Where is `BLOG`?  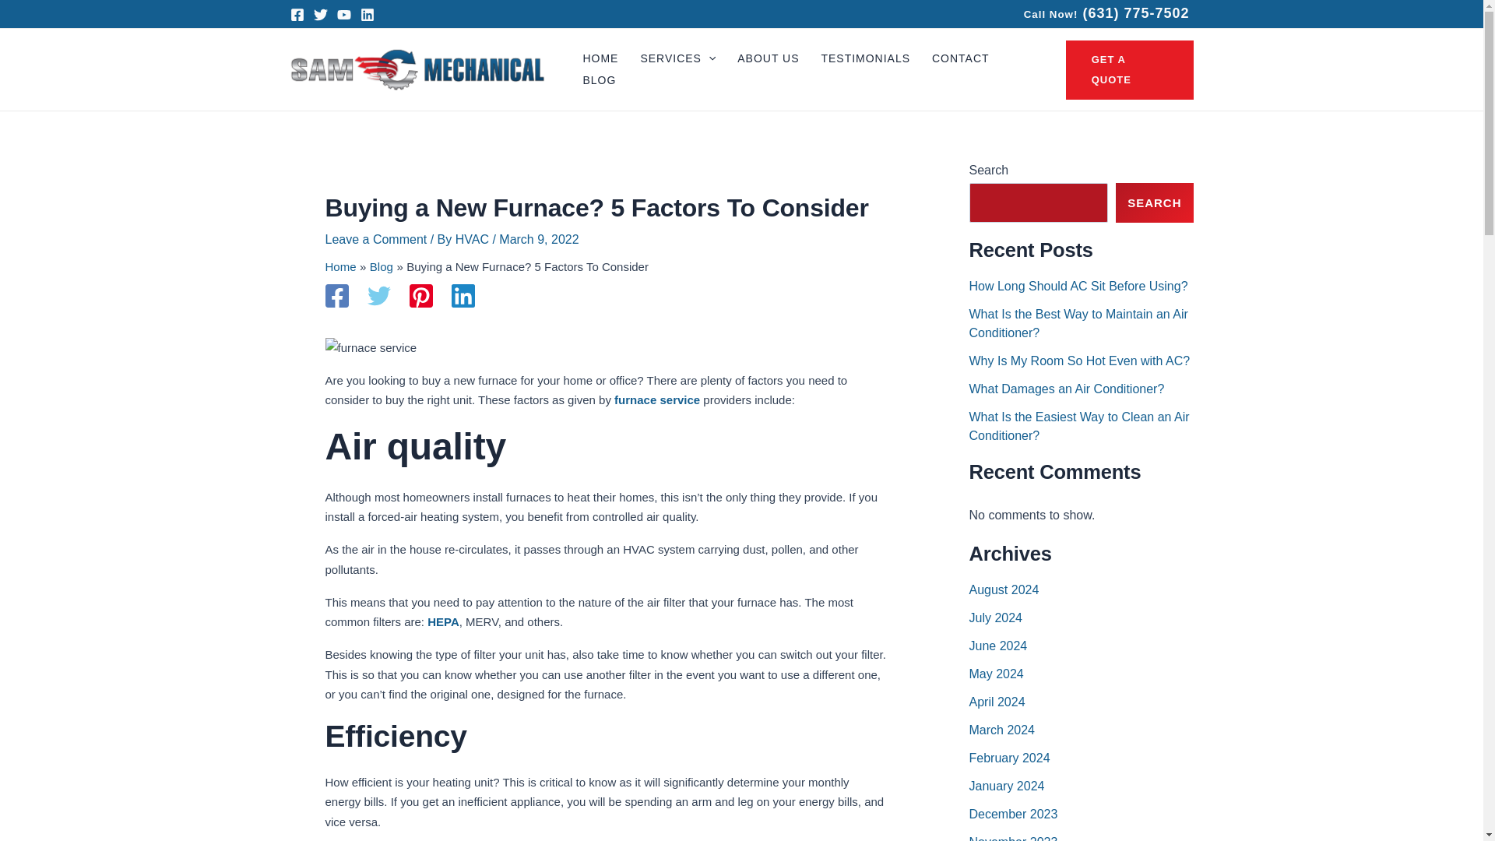
BLOG is located at coordinates (598, 80).